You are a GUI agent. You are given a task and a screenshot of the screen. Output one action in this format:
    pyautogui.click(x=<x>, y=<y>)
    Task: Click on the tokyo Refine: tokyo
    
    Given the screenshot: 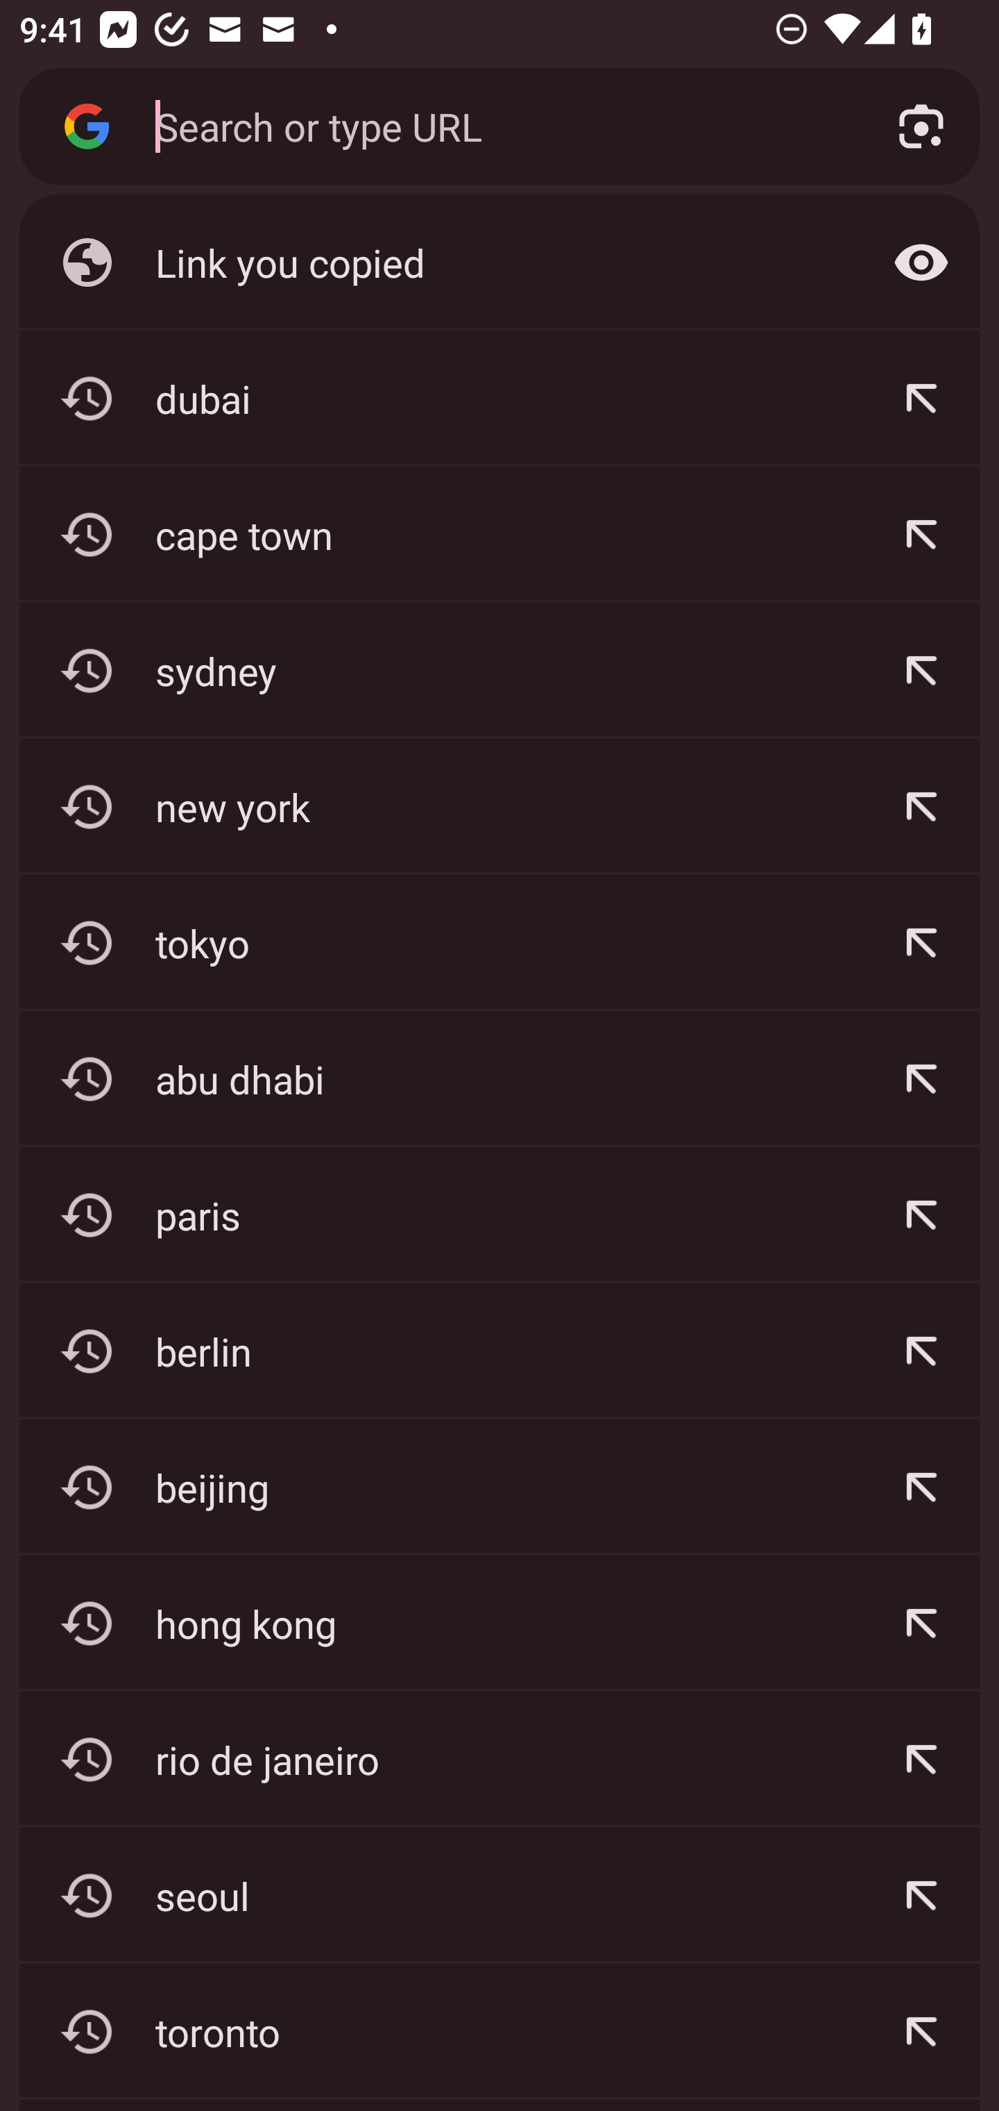 What is the action you would take?
    pyautogui.click(x=499, y=942)
    